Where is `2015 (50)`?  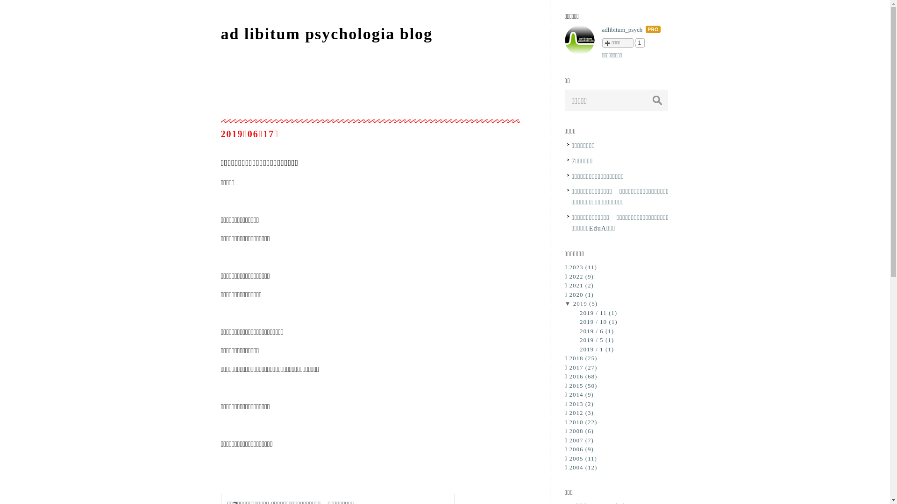
2015 (50) is located at coordinates (583, 385).